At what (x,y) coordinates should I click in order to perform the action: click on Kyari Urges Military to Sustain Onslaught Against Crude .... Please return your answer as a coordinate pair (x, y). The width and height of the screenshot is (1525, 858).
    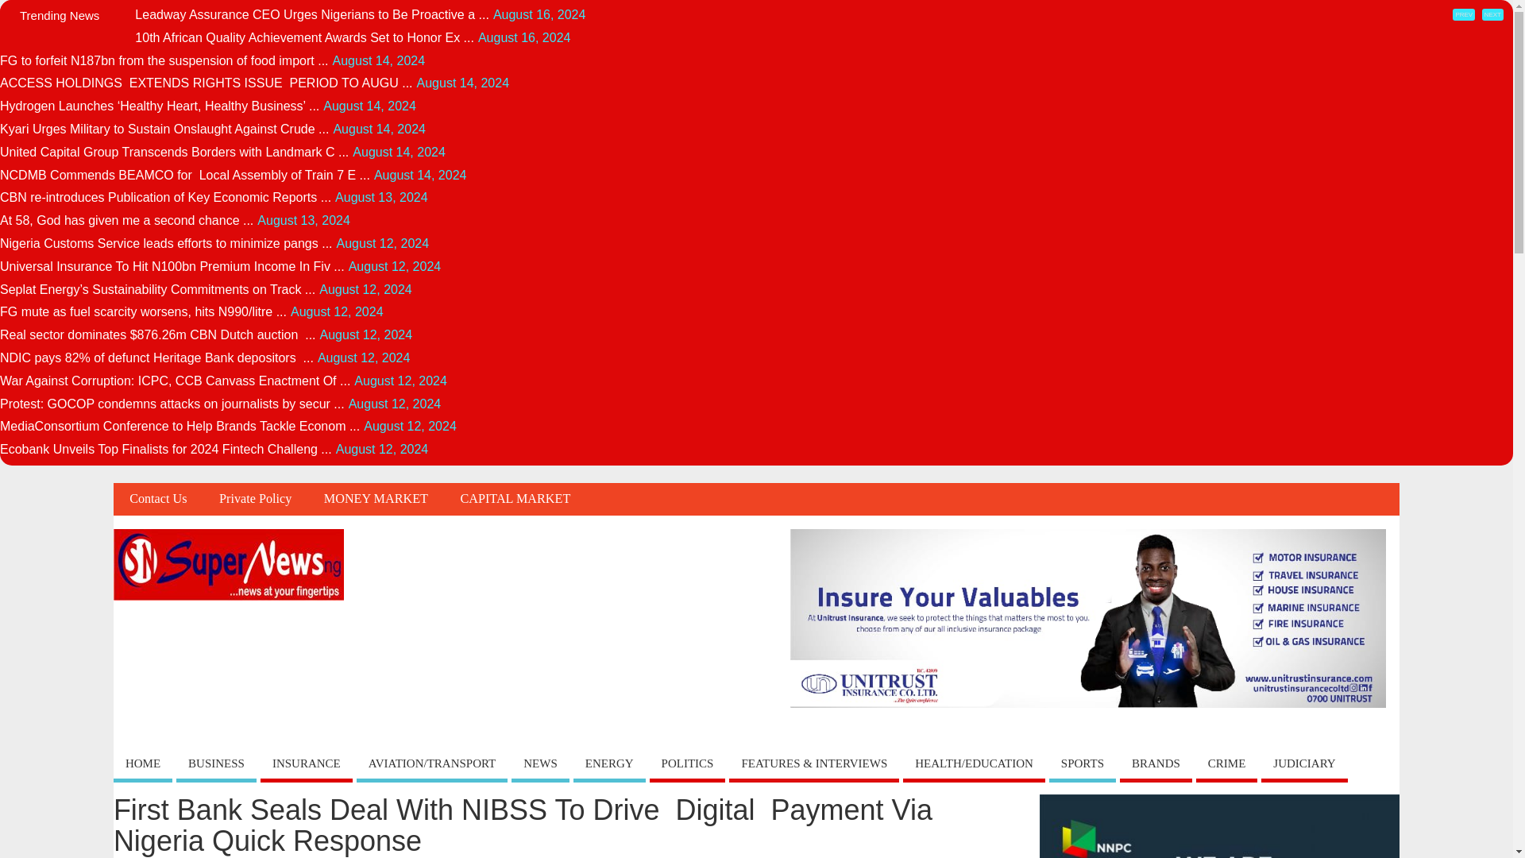
    Looking at the image, I should click on (164, 129).